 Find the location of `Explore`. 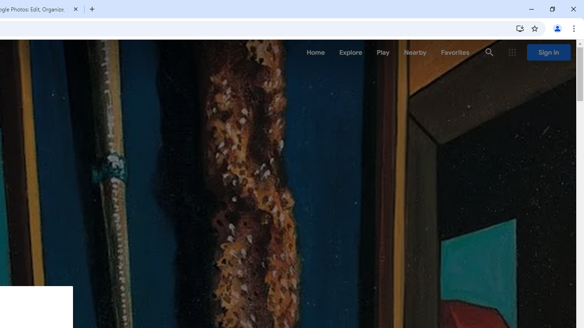

Explore is located at coordinates (350, 52).